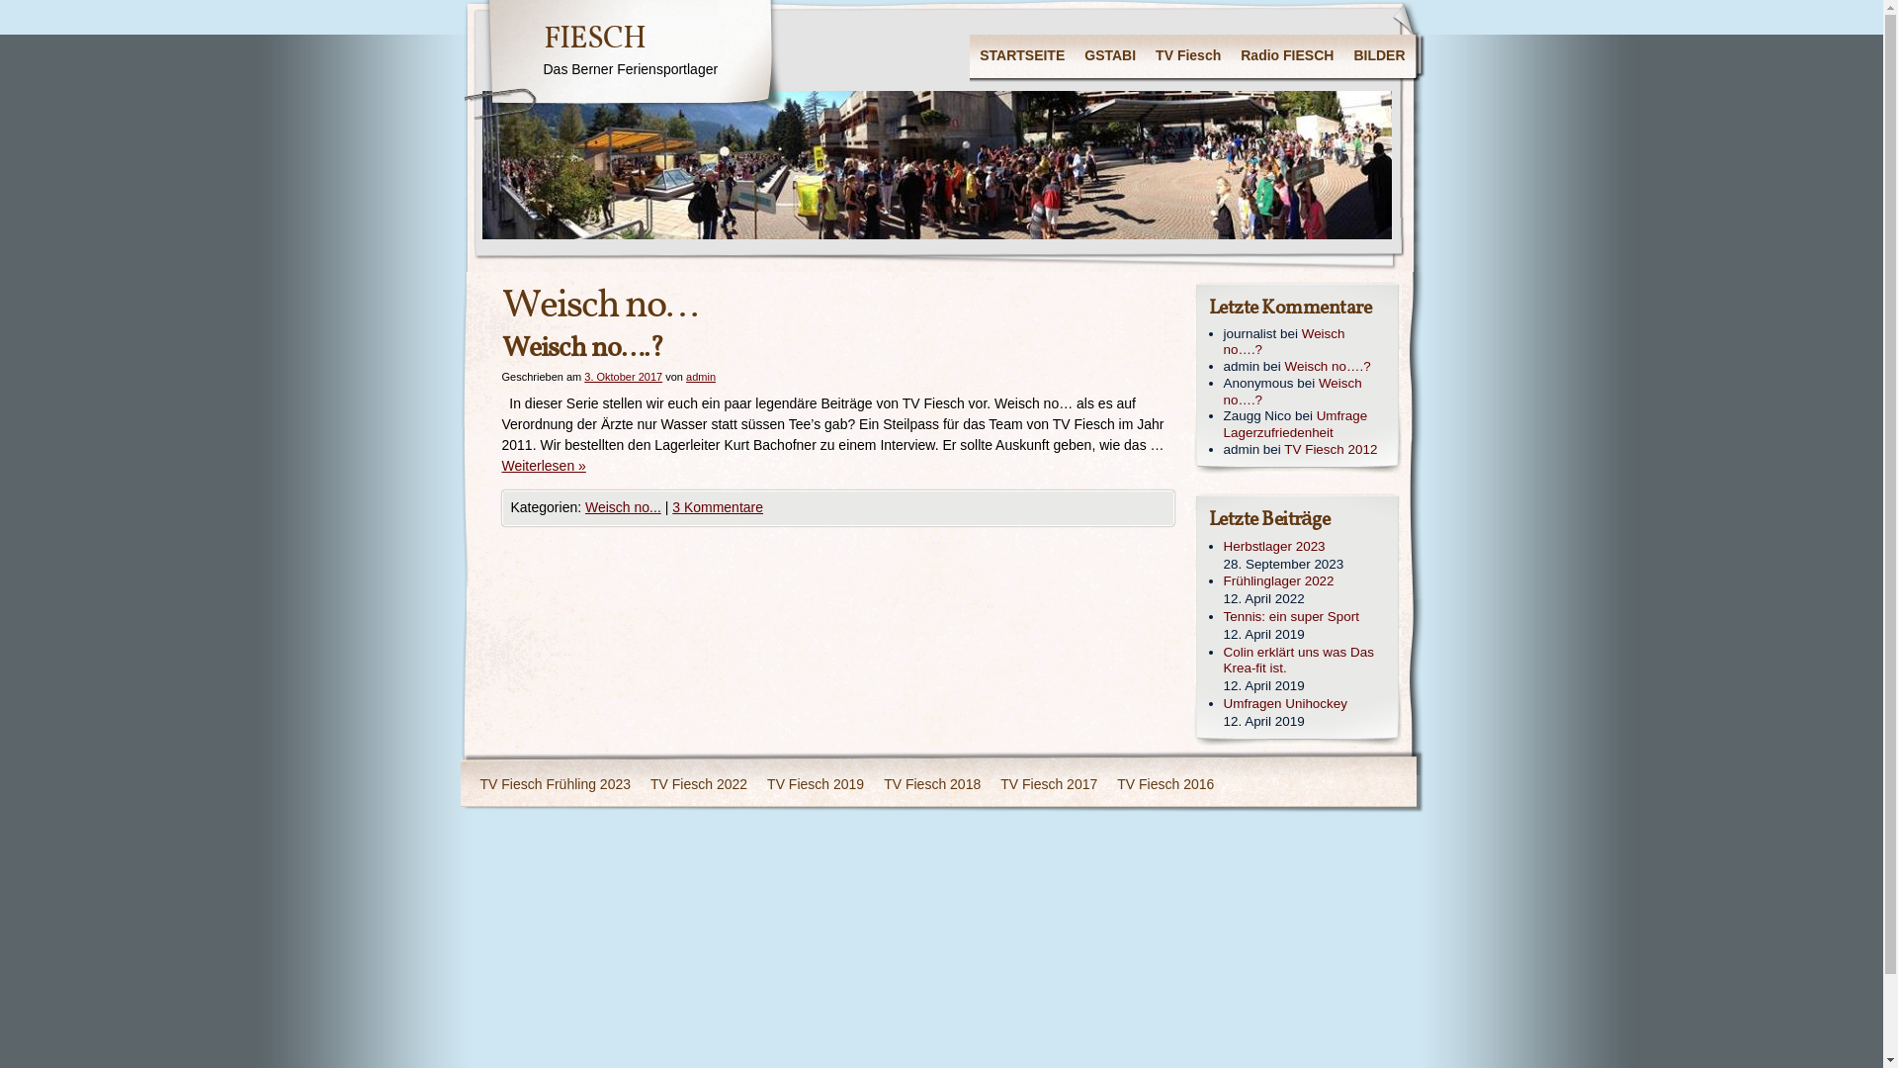 The image size is (1898, 1068). What do you see at coordinates (701, 376) in the screenshot?
I see `admin` at bounding box center [701, 376].